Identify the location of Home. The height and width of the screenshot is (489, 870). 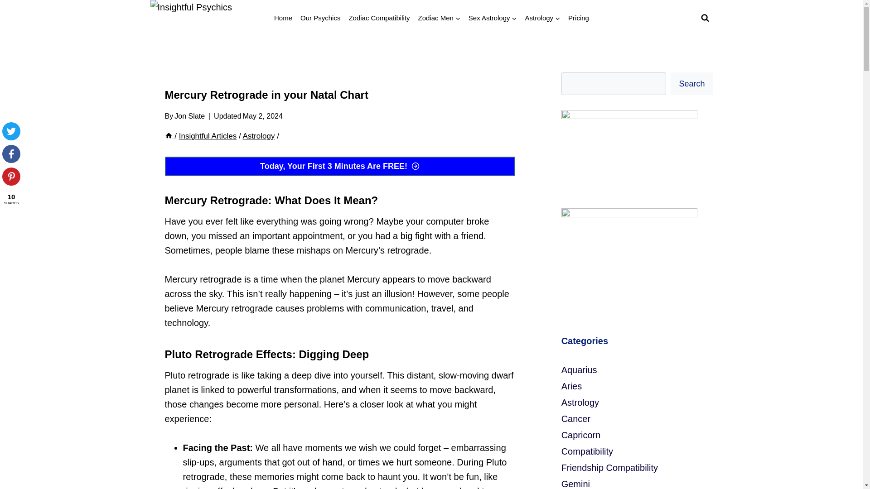
(283, 18).